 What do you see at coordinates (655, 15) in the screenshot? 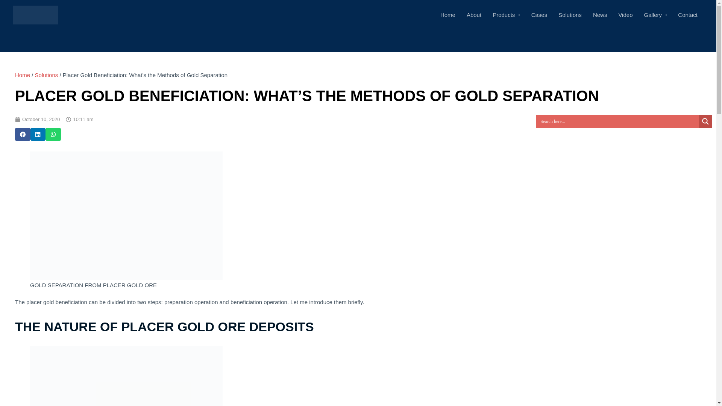
I see `Gallery` at bounding box center [655, 15].